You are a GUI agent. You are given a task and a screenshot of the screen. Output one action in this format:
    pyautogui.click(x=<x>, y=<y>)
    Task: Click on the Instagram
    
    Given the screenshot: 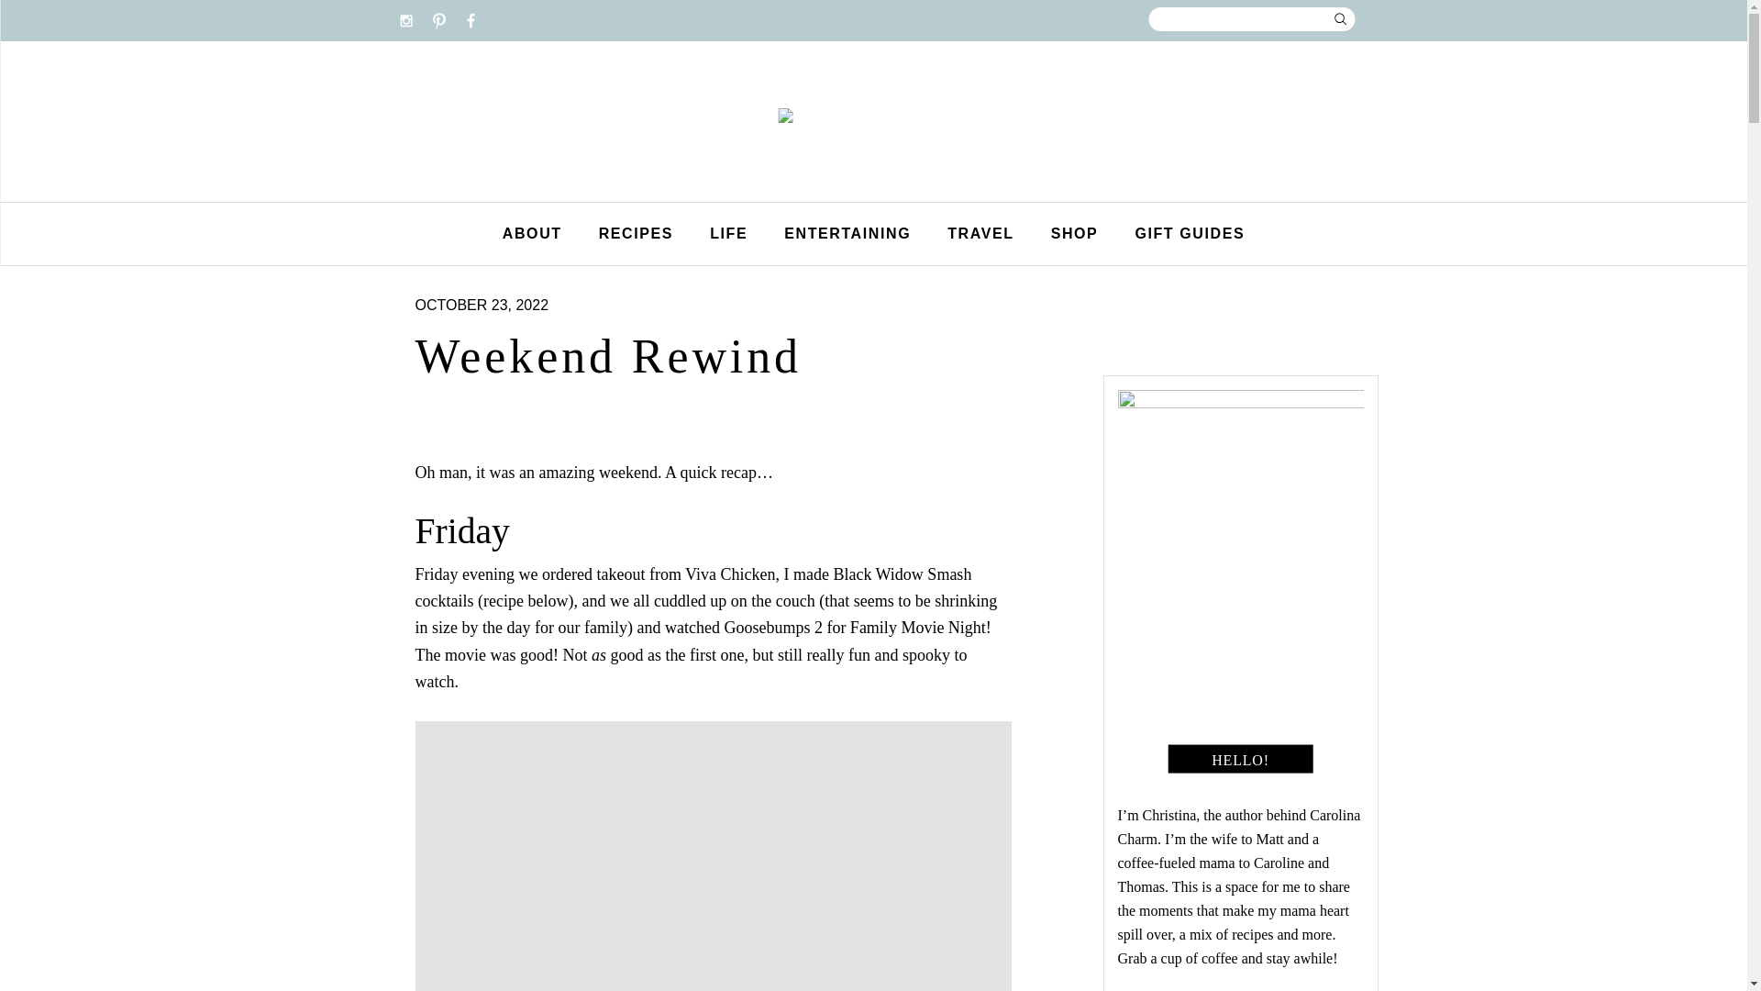 What is the action you would take?
    pyautogui.click(x=406, y=18)
    